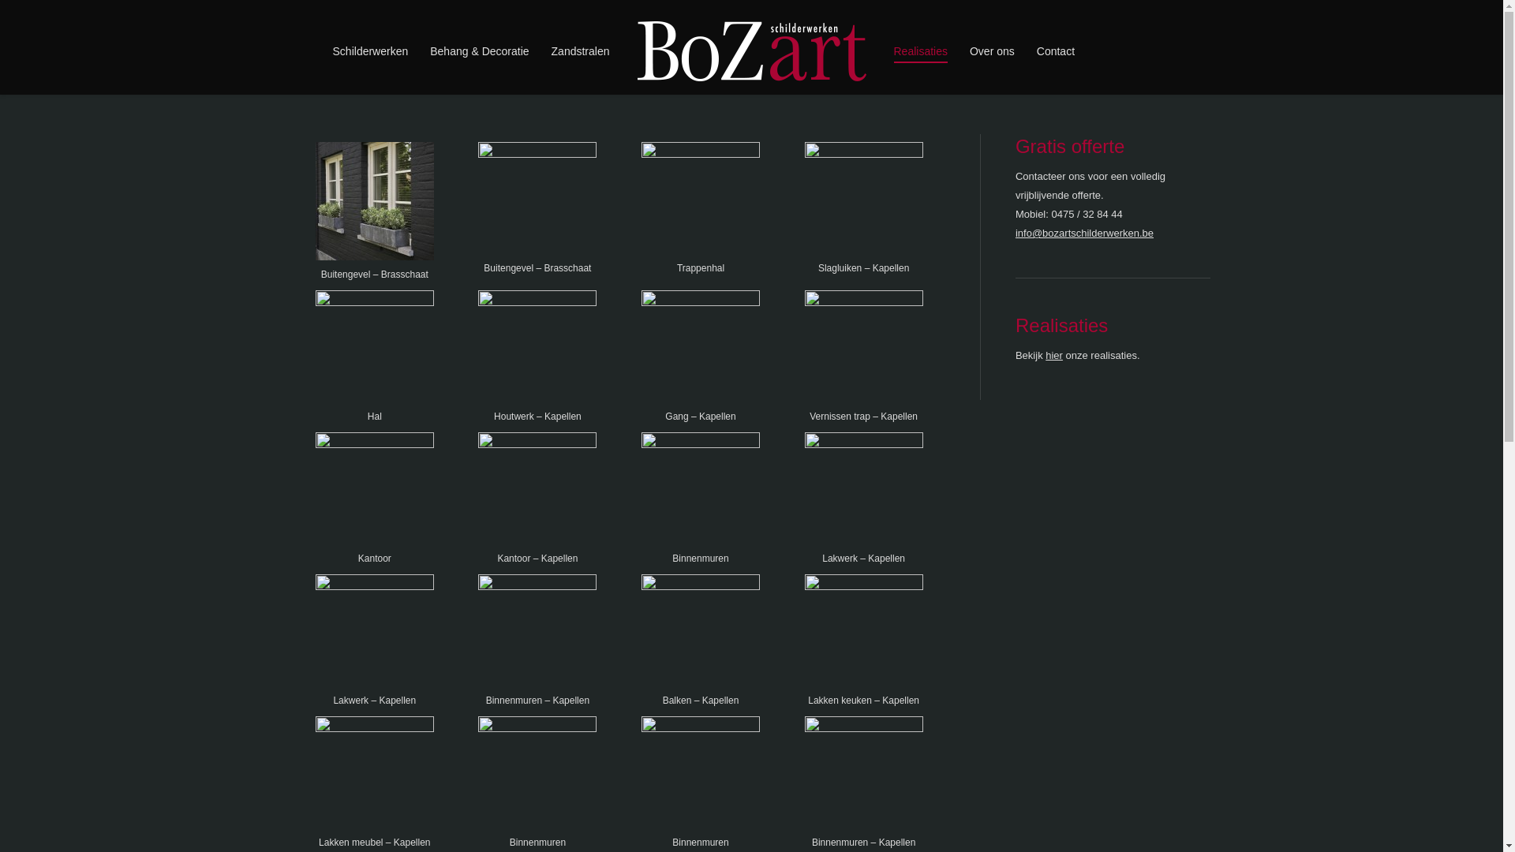 The image size is (1515, 852). I want to click on Schilderen van binnenmuren in Kapellen., so click(537, 491).